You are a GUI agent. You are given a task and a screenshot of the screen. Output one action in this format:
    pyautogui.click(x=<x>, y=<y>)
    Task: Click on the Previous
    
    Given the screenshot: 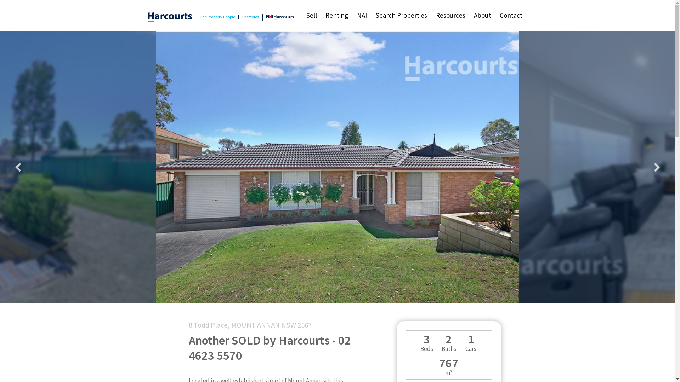 What is the action you would take?
    pyautogui.click(x=18, y=167)
    